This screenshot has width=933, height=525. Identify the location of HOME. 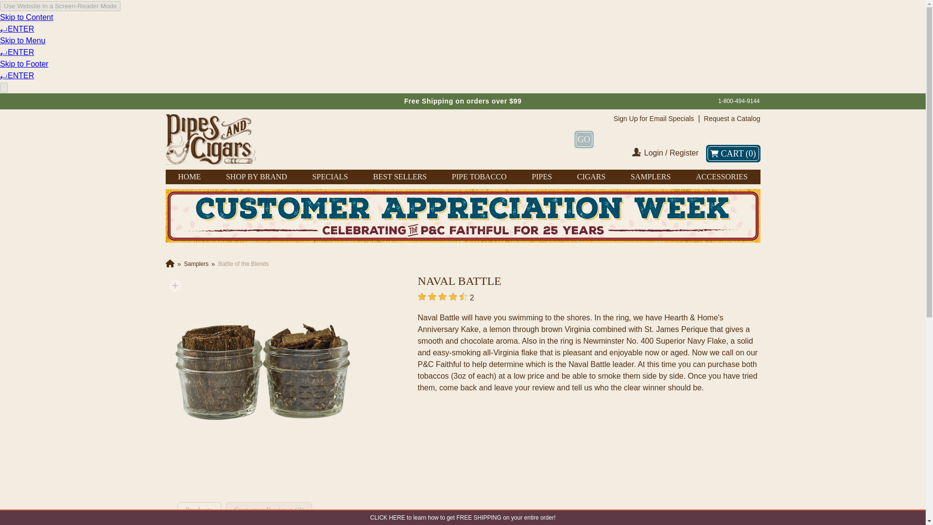
(189, 177).